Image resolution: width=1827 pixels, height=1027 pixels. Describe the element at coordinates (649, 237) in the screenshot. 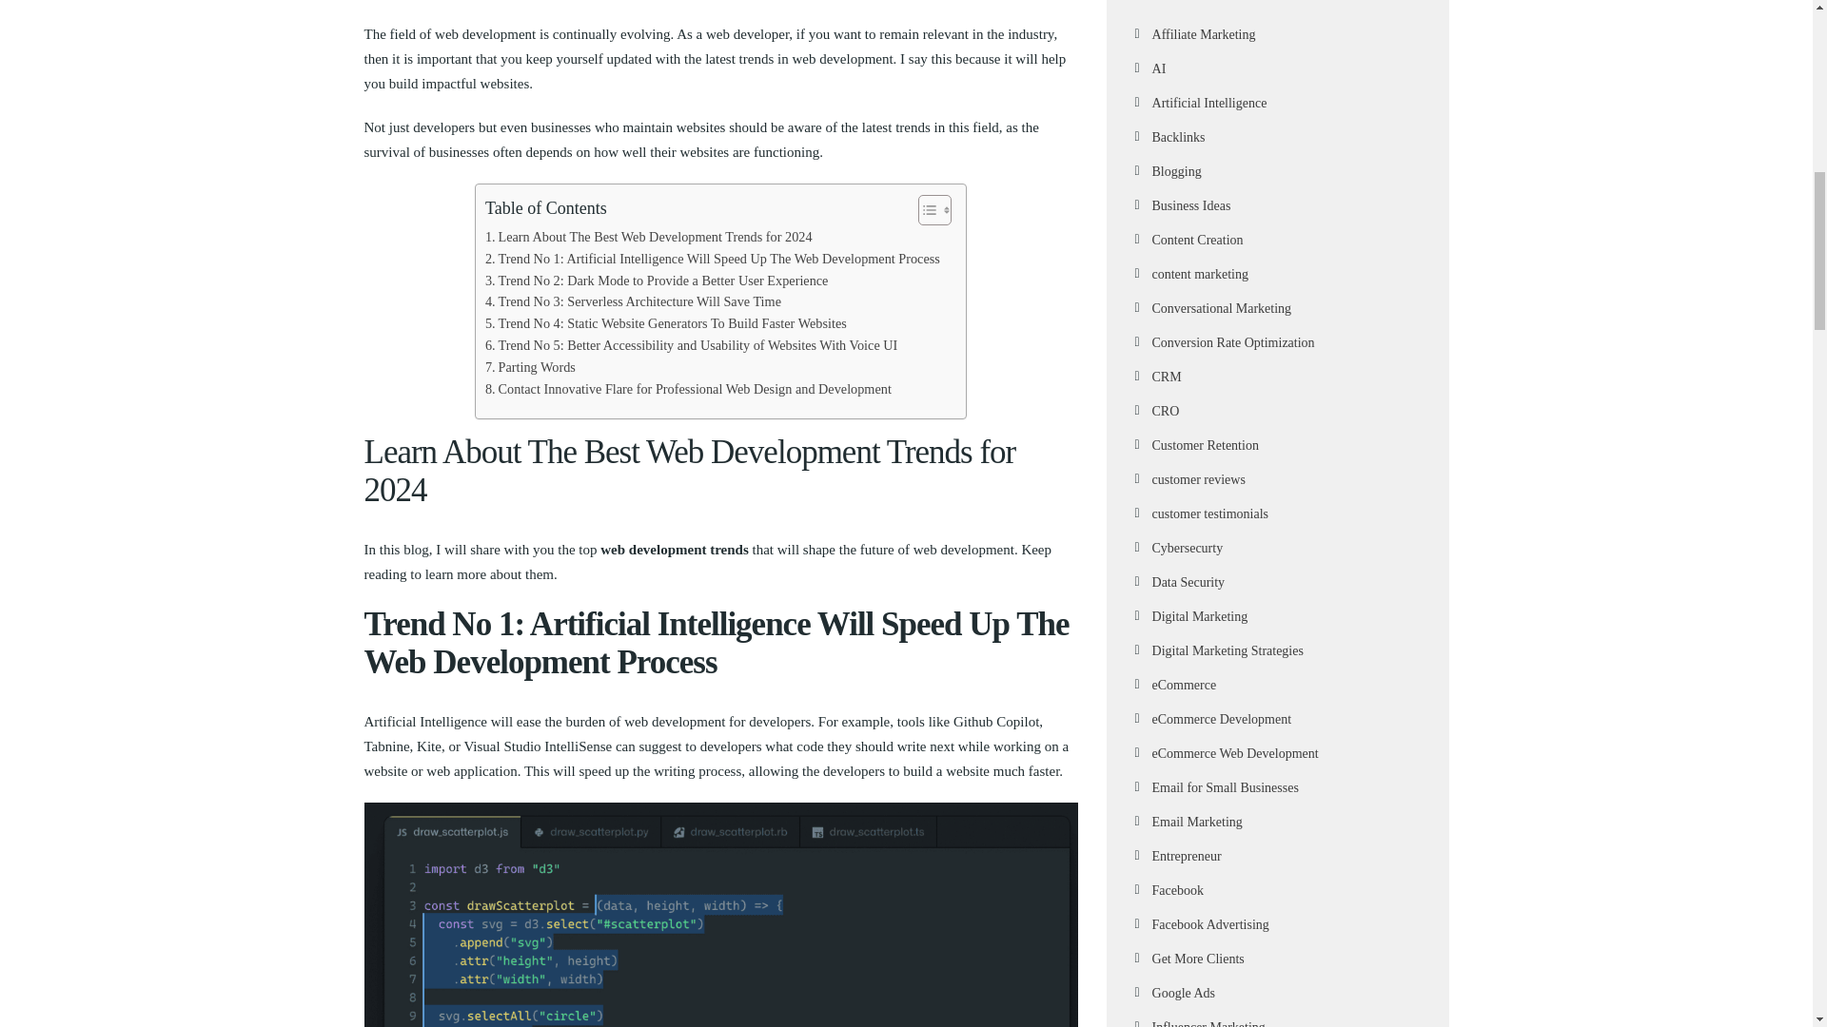

I see `Learn About The Best Web Development Trends for 2024` at that location.